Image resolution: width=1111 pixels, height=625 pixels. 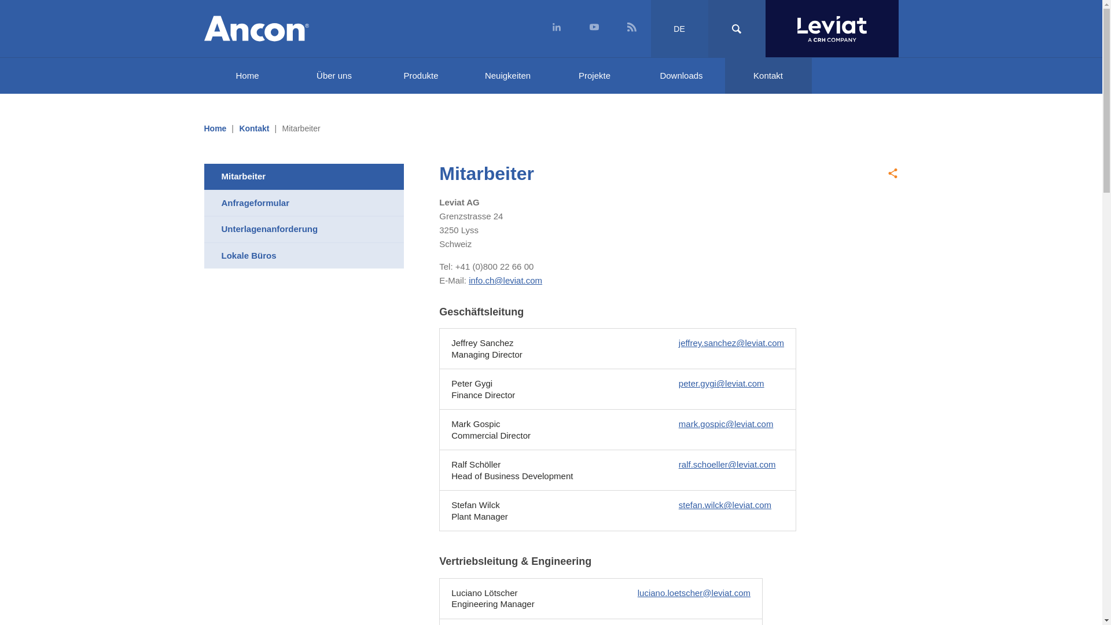 What do you see at coordinates (722, 383) in the screenshot?
I see `peter.gygi@leviat.com` at bounding box center [722, 383].